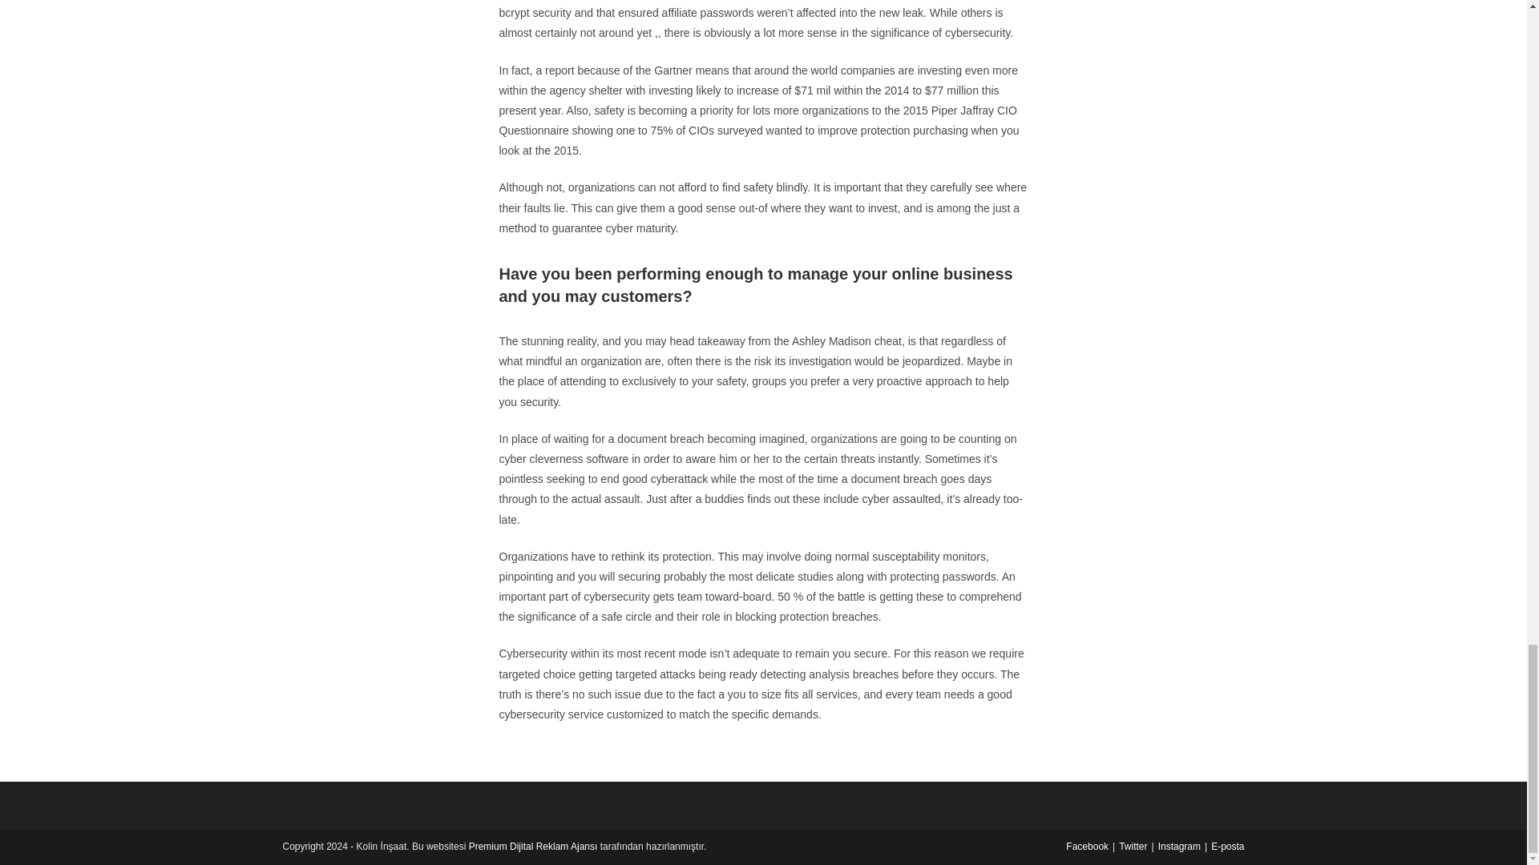 This screenshot has width=1539, height=865. I want to click on Instagram, so click(1179, 846).